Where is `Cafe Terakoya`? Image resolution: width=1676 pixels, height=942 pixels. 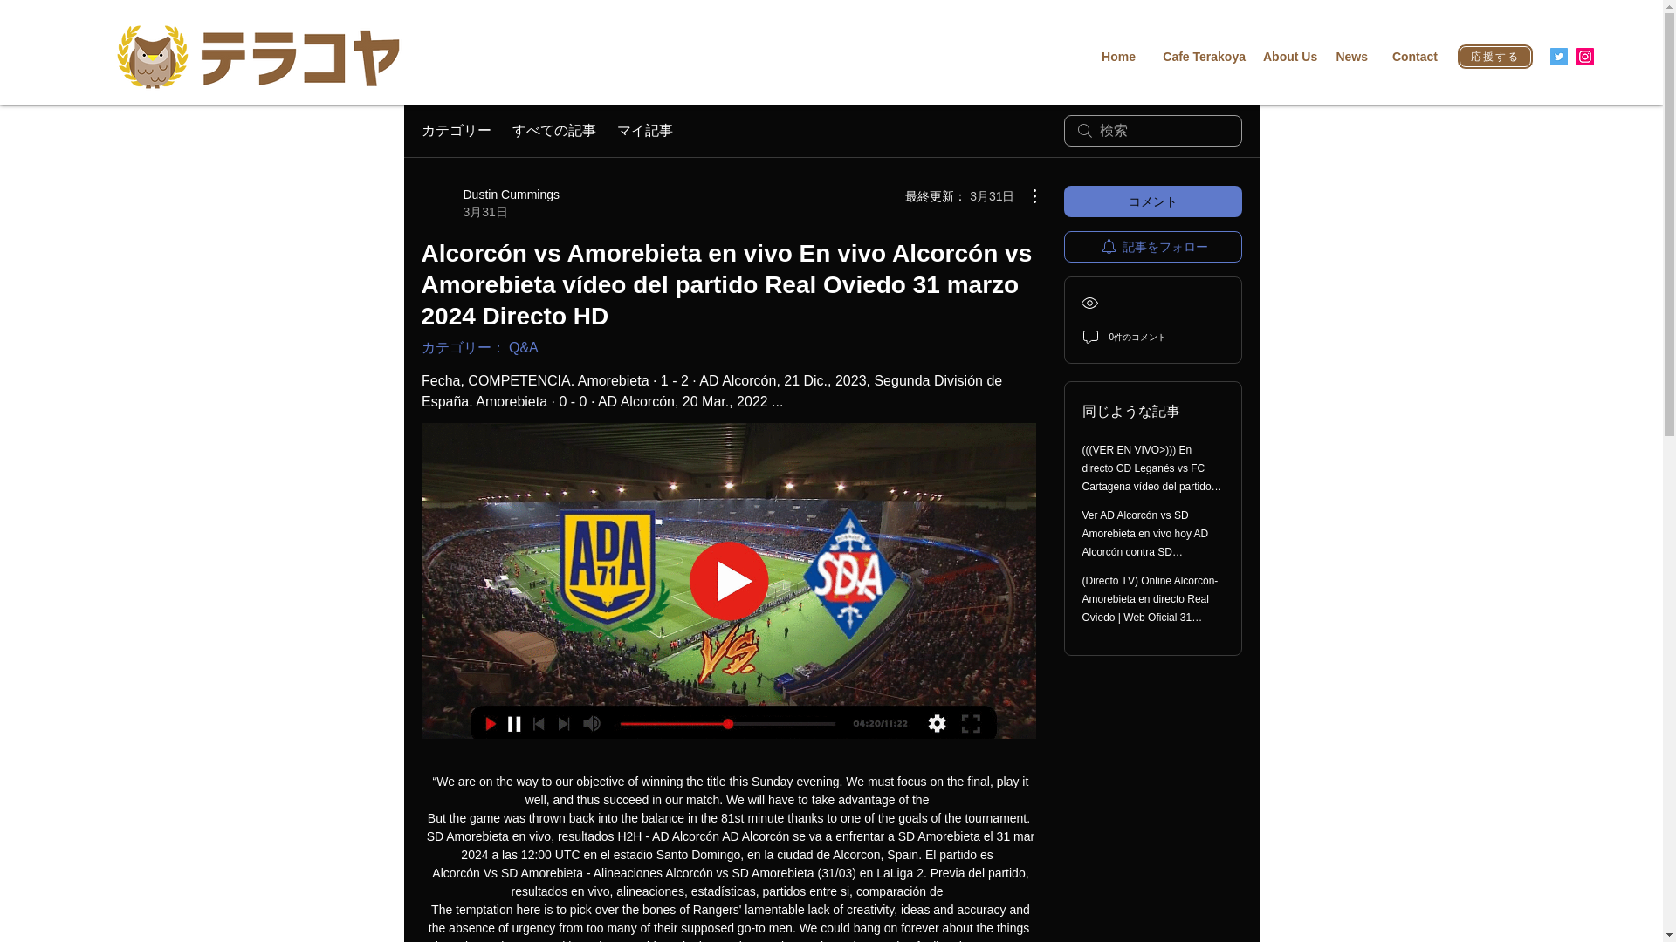
Cafe Terakoya is located at coordinates (1199, 56).